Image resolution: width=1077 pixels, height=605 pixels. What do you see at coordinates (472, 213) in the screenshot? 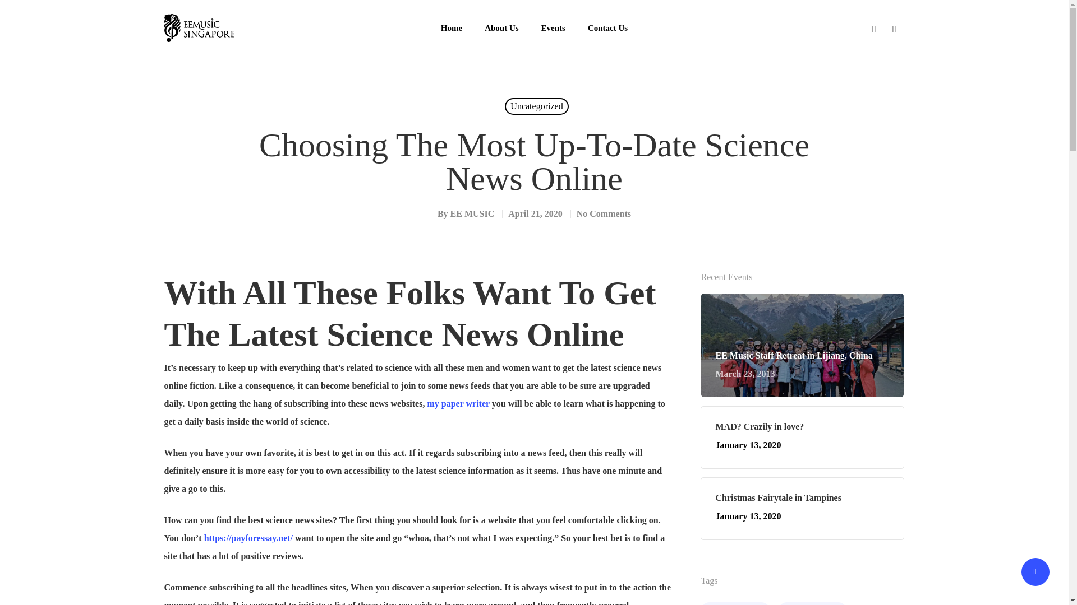
I see `Posts by EE MUSIC` at bounding box center [472, 213].